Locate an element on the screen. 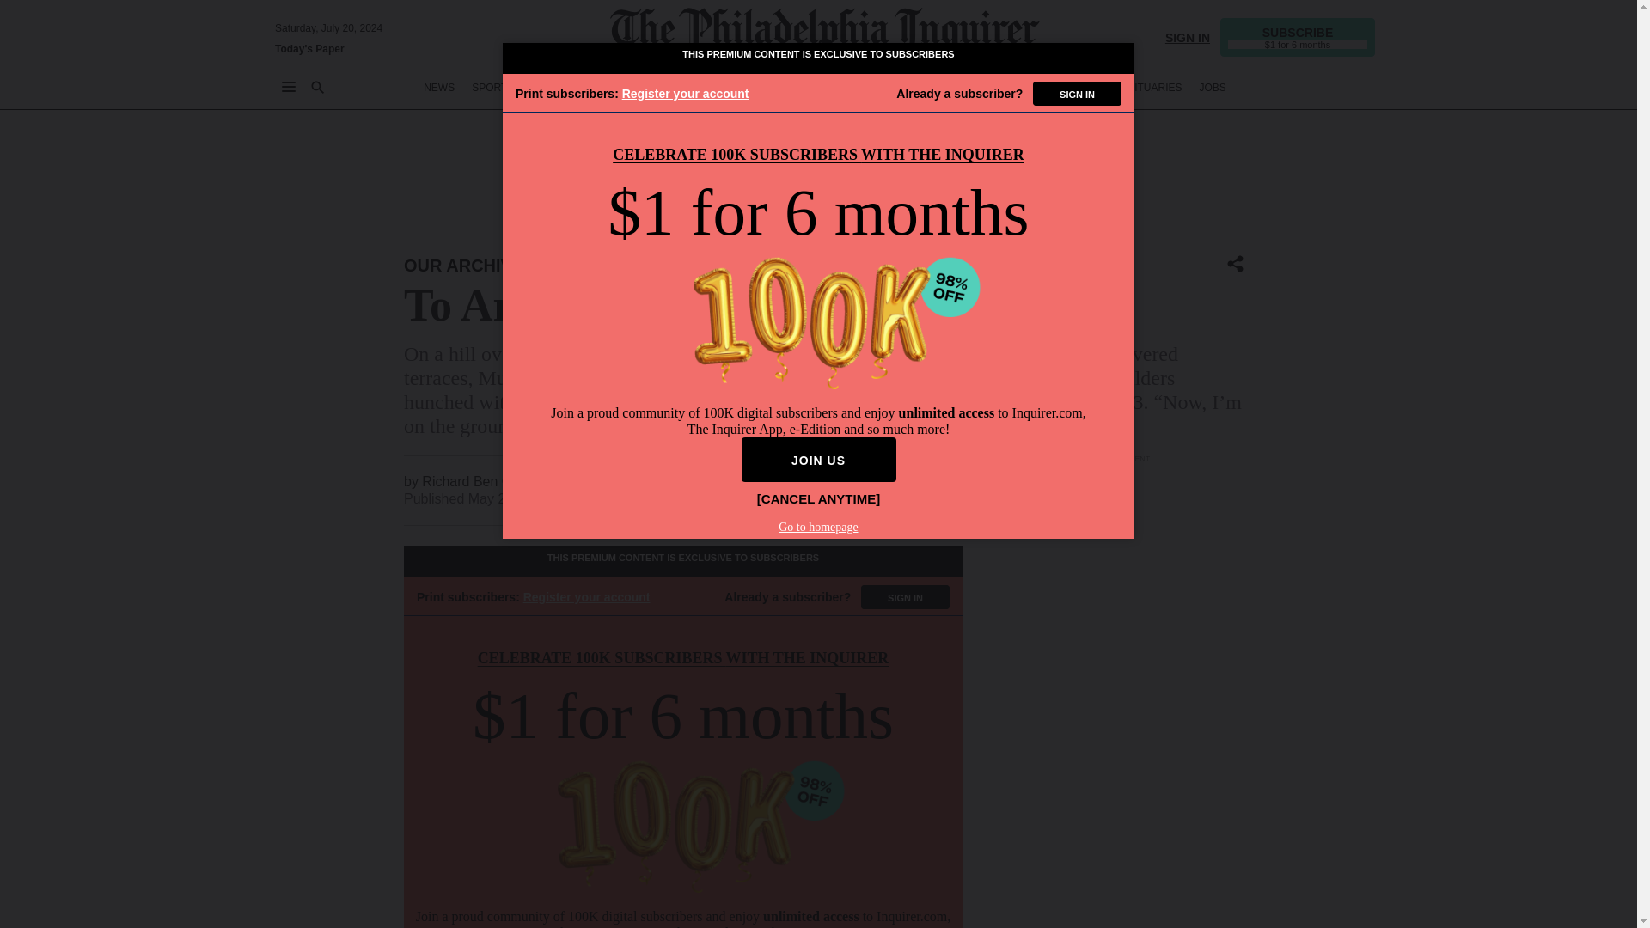 The height and width of the screenshot is (928, 1650). SUBSCRIBE is located at coordinates (1298, 36).